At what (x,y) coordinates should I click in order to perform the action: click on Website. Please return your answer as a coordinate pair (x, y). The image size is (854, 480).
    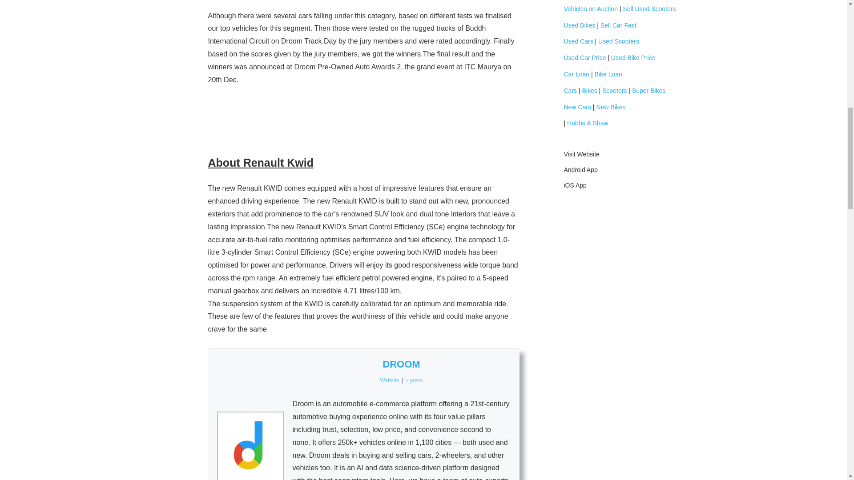
    Looking at the image, I should click on (389, 380).